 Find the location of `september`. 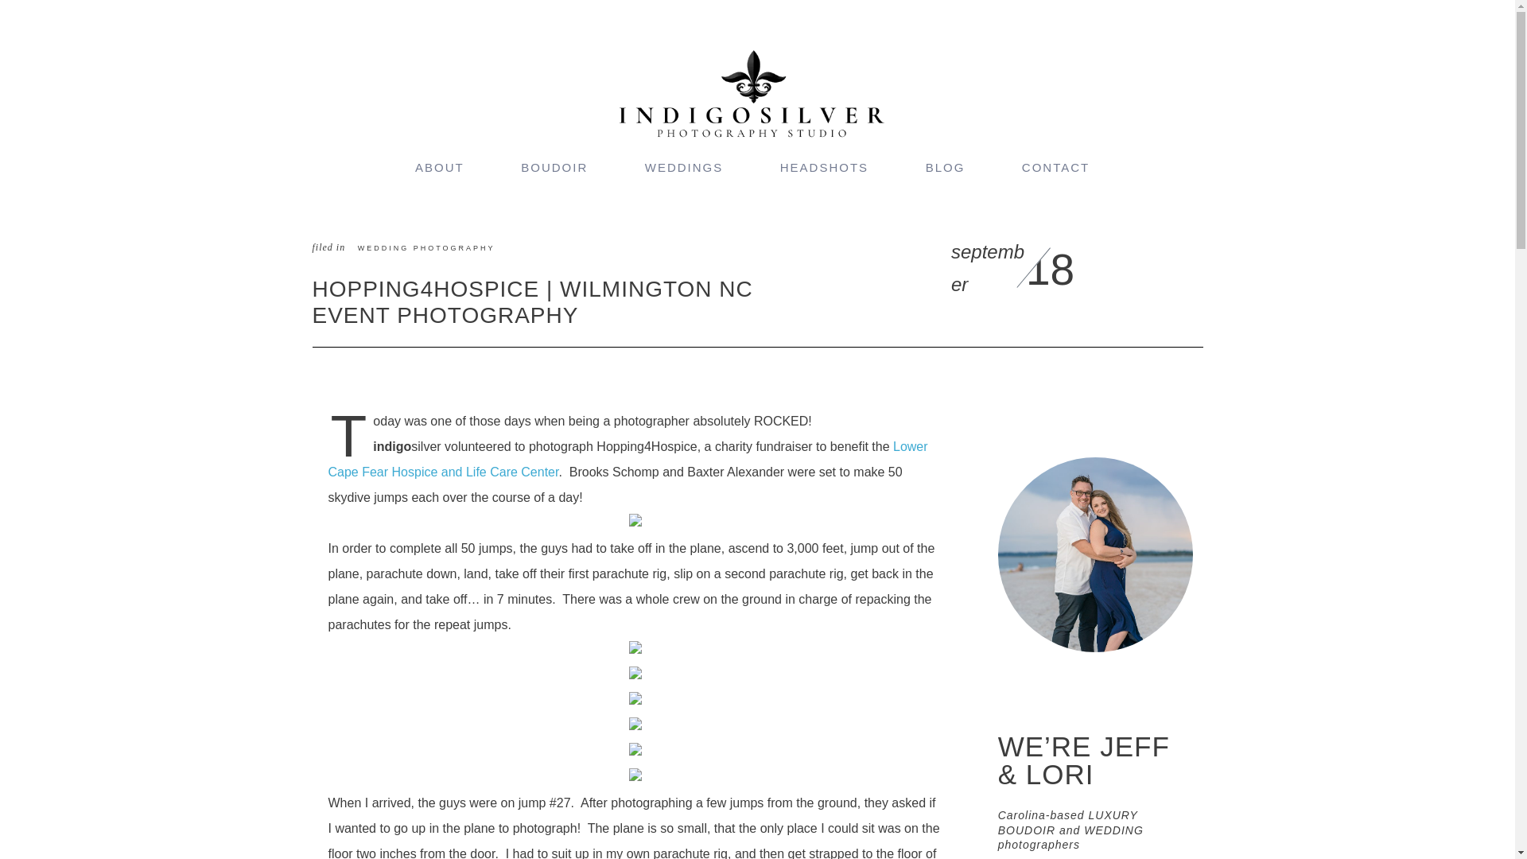

september is located at coordinates (990, 269).